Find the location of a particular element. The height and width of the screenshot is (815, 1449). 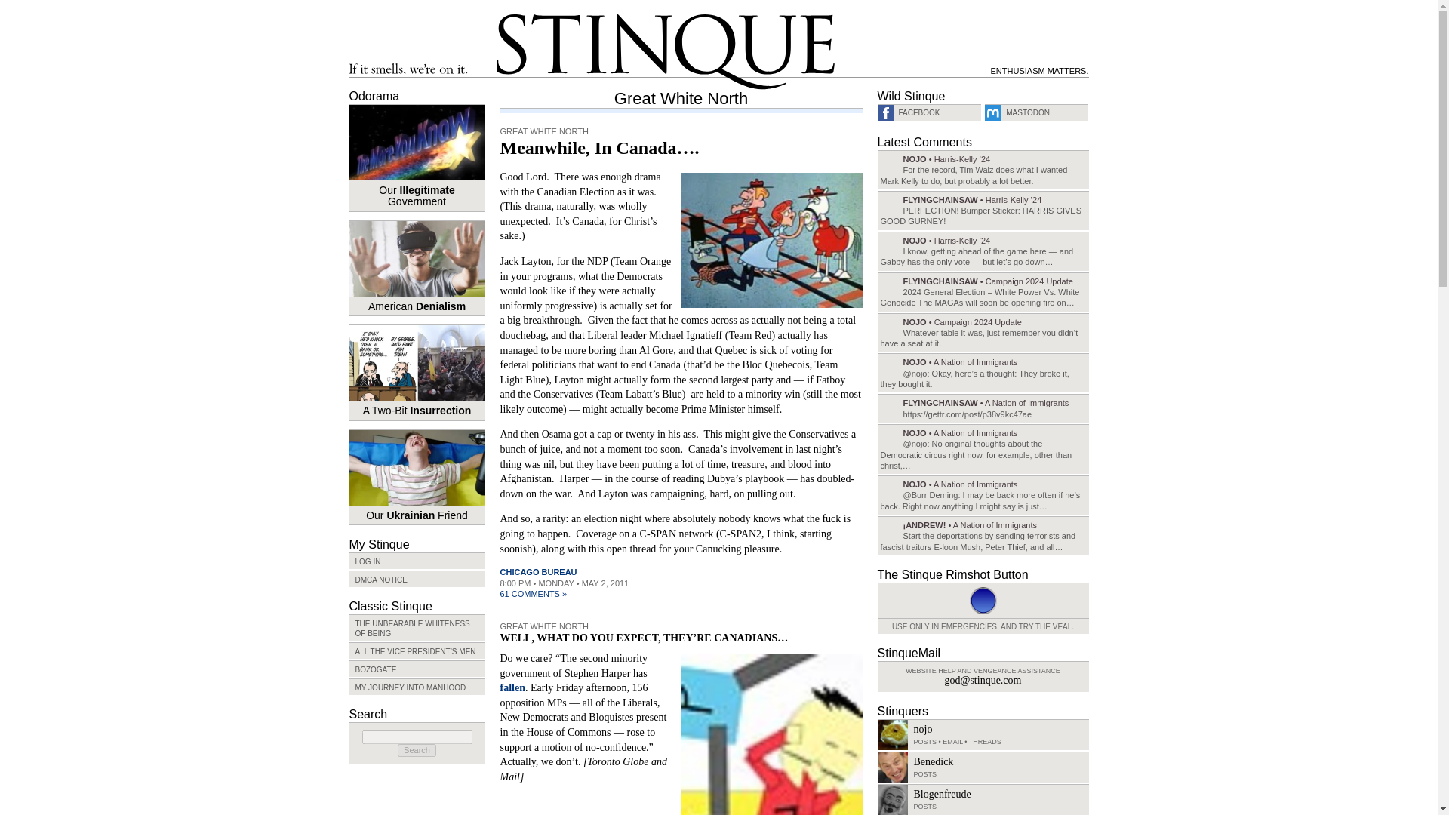

Stinque is located at coordinates (666, 51).